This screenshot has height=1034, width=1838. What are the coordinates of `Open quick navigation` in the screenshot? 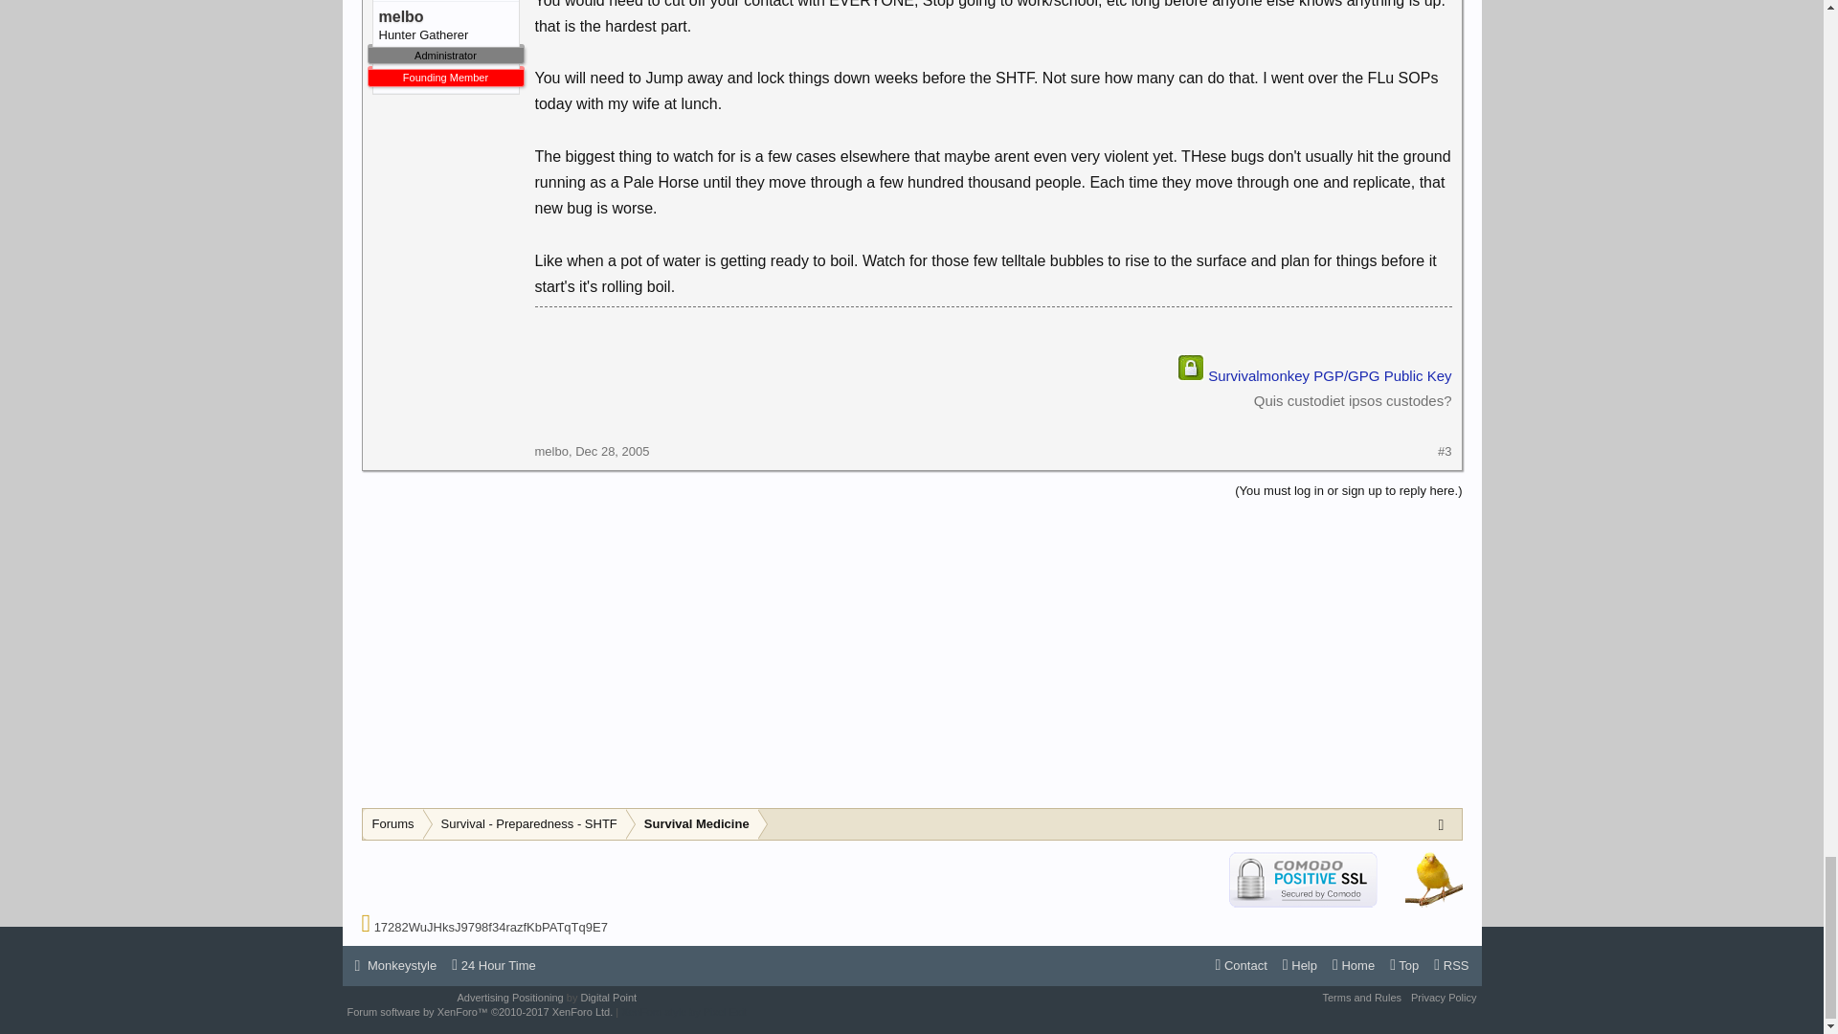 It's located at (1446, 823).